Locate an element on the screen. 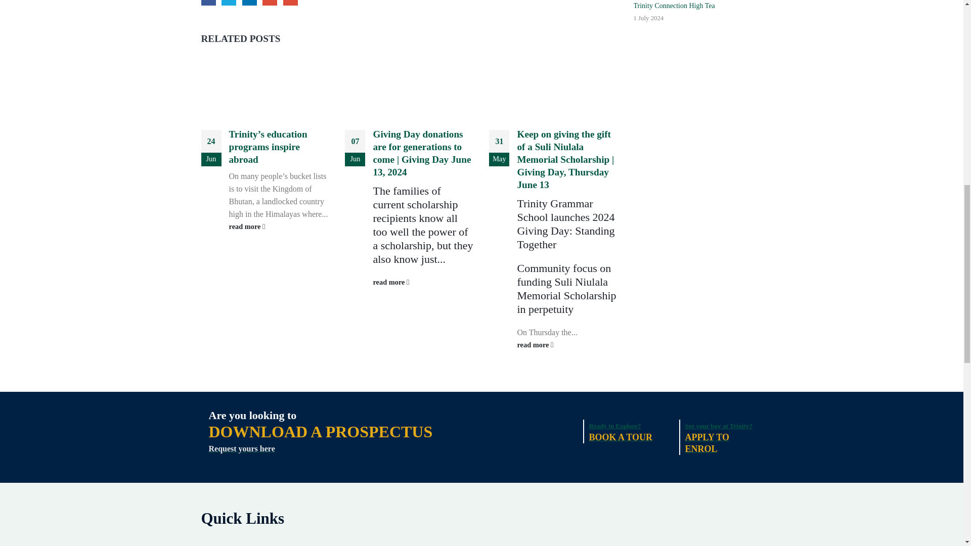  LinkedIn is located at coordinates (249, 3).